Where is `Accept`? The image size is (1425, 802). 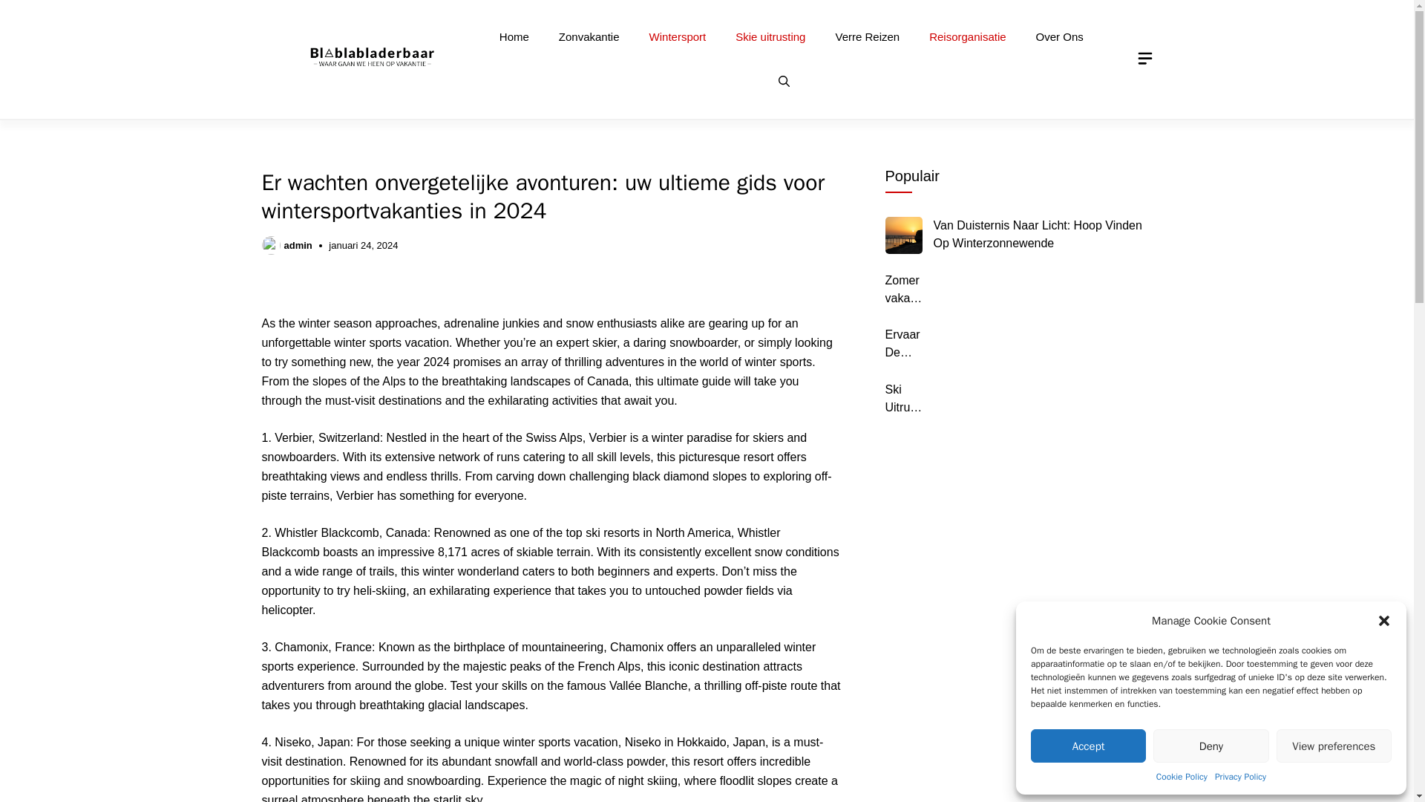
Accept is located at coordinates (1088, 746).